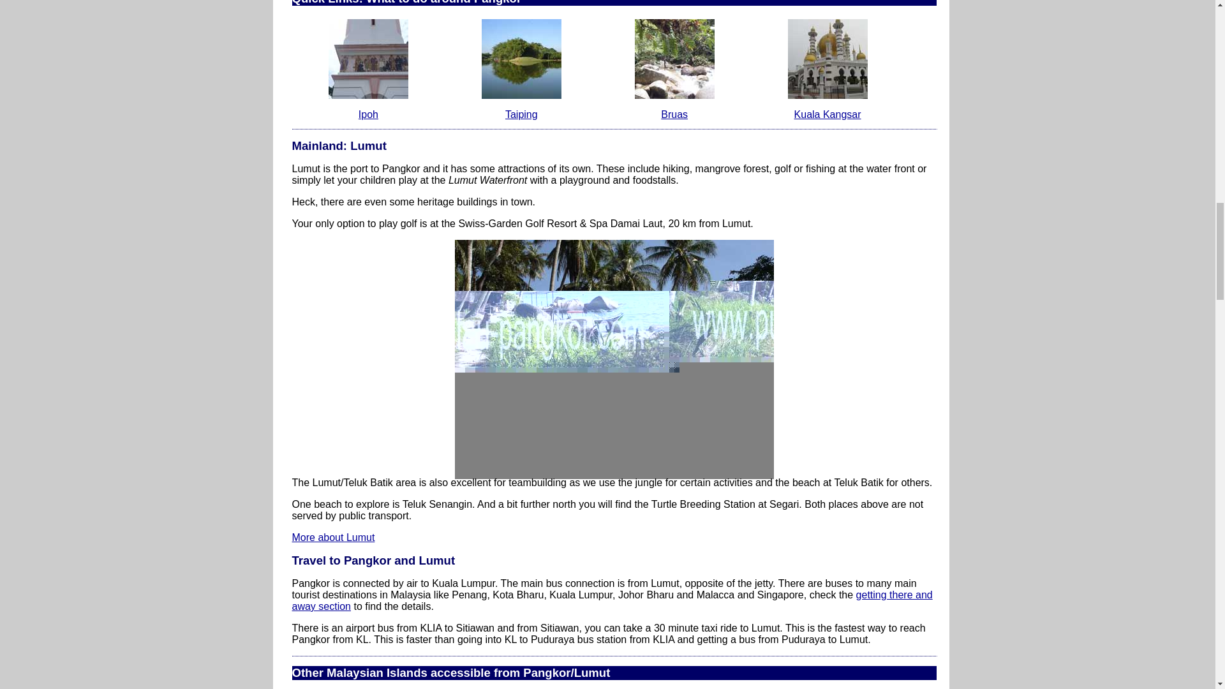 The width and height of the screenshot is (1225, 689). What do you see at coordinates (367, 59) in the screenshot?
I see `Ipoh, Birch Clocktower` at bounding box center [367, 59].